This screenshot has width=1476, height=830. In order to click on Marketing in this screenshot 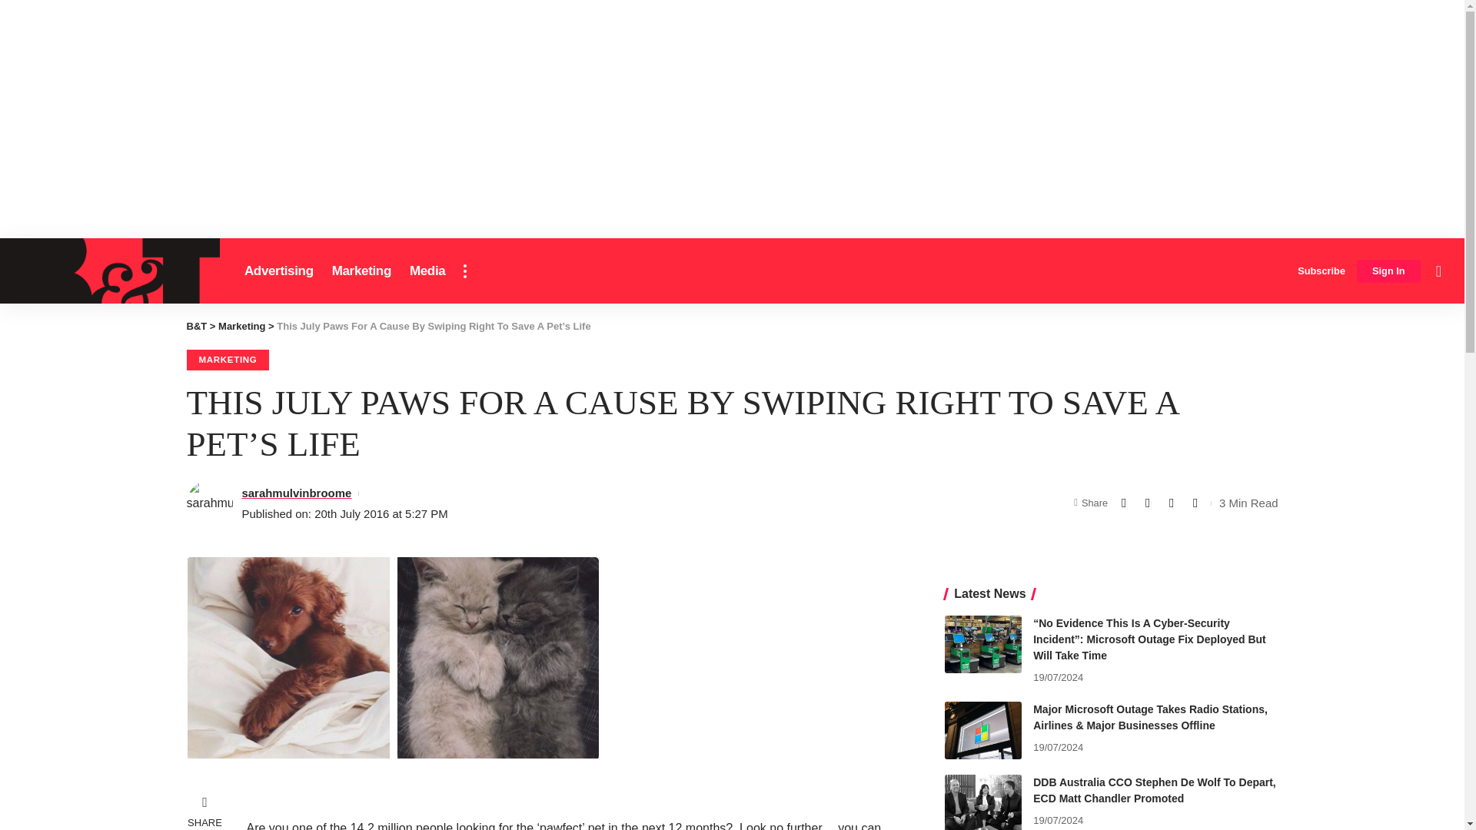, I will do `click(361, 271)`.